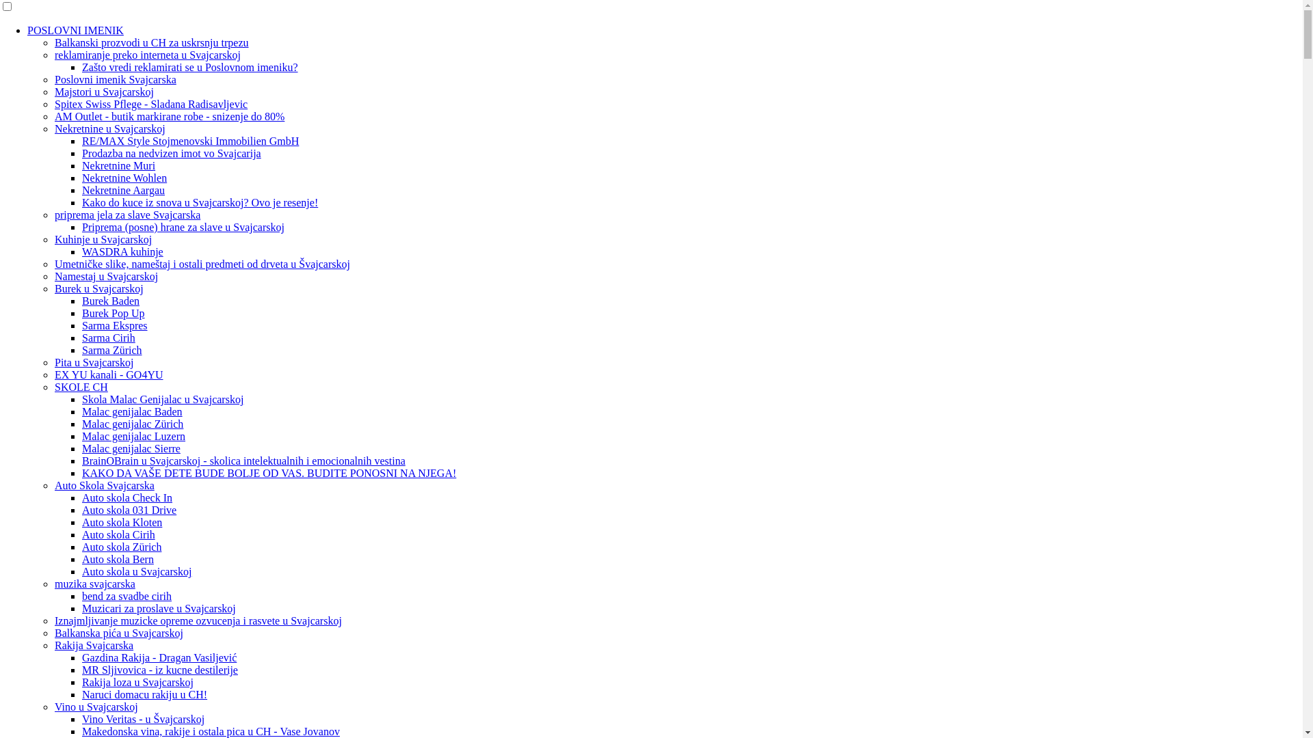  What do you see at coordinates (122, 522) in the screenshot?
I see `Auto skola Kloten` at bounding box center [122, 522].